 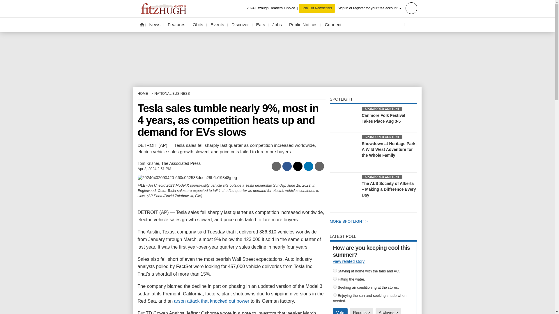 I want to click on Has a gallery, so click(x=399, y=156).